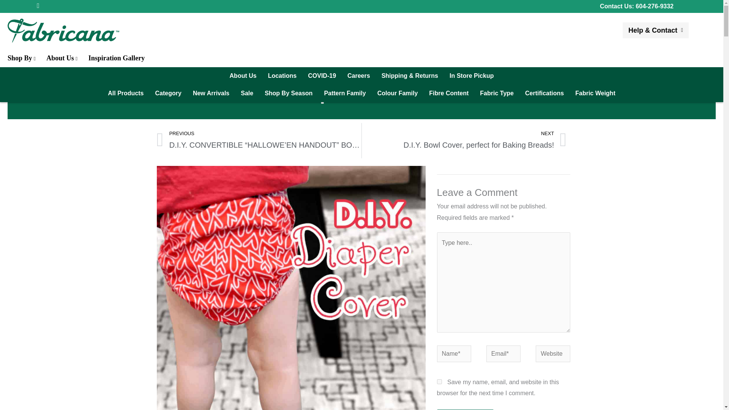 The image size is (729, 410). Describe the element at coordinates (595, 93) in the screenshot. I see `Fabric Weight` at that location.